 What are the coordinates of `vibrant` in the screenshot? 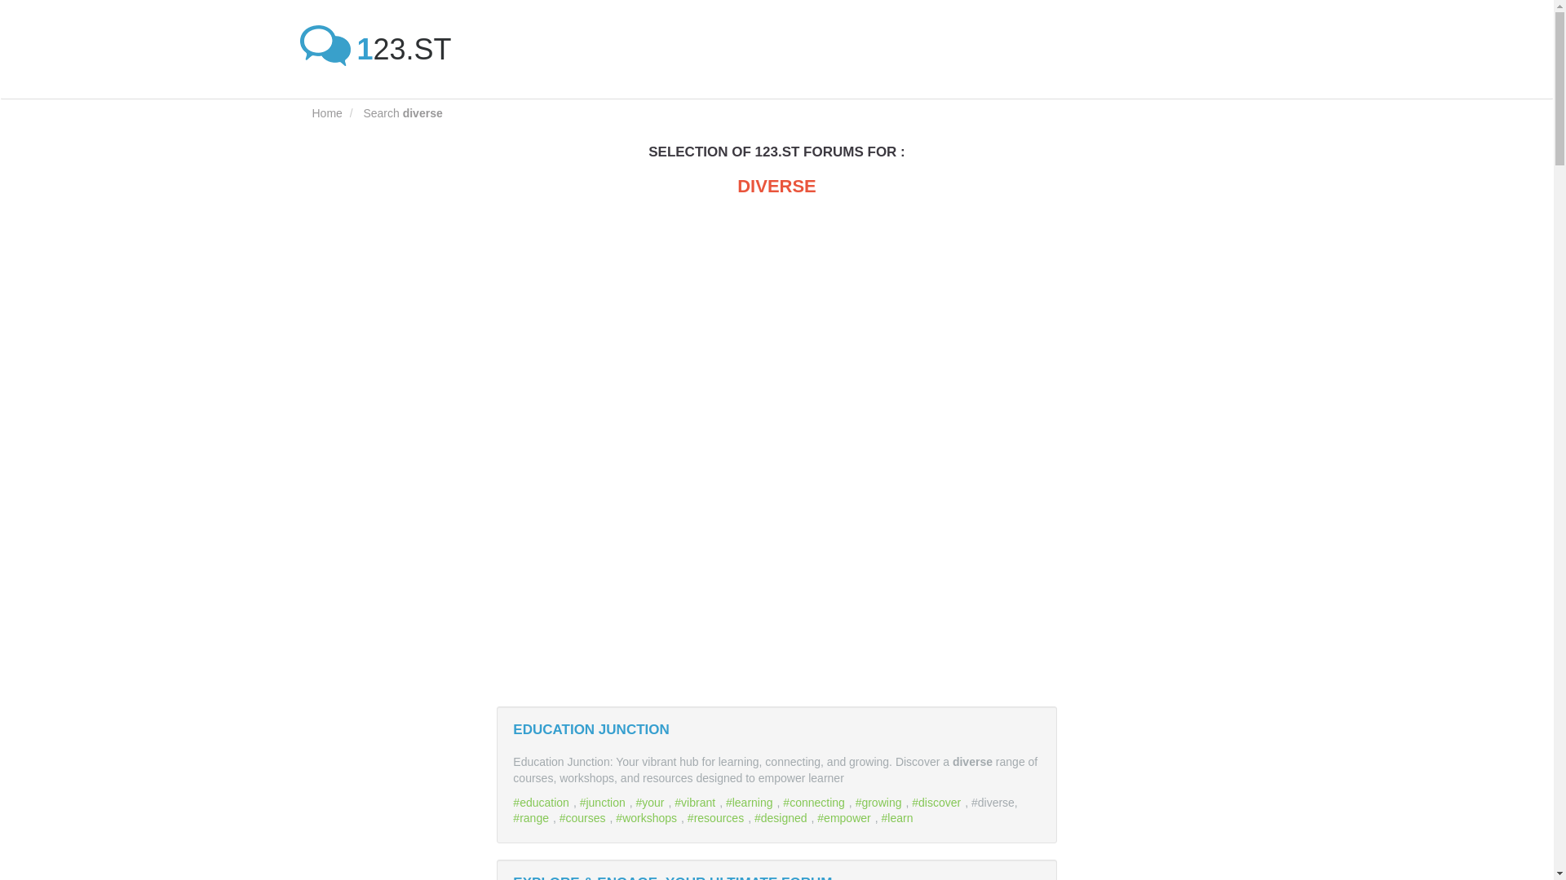 It's located at (697, 802).